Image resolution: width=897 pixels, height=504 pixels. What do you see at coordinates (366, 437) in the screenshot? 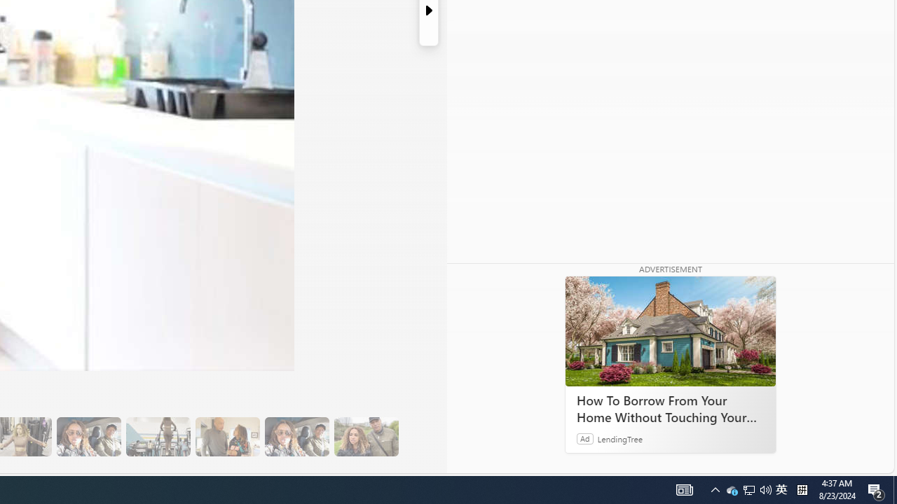
I see `20 Overall, It Will Improve Your Health` at bounding box center [366, 437].